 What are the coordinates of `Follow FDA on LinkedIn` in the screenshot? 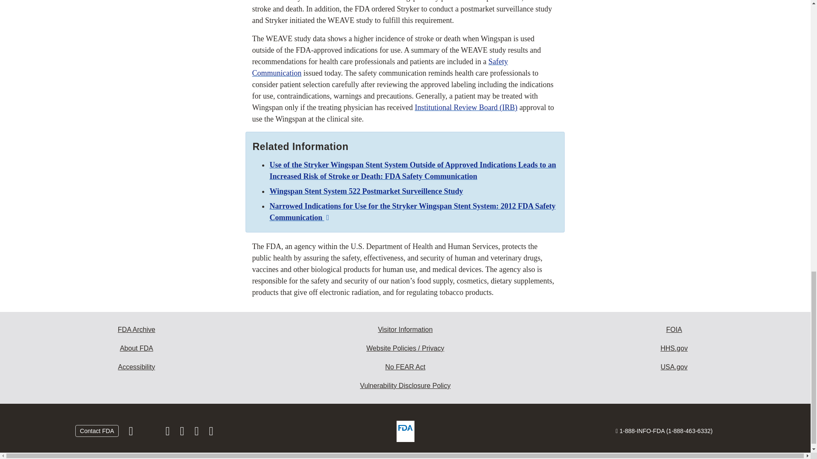 It's located at (183, 433).